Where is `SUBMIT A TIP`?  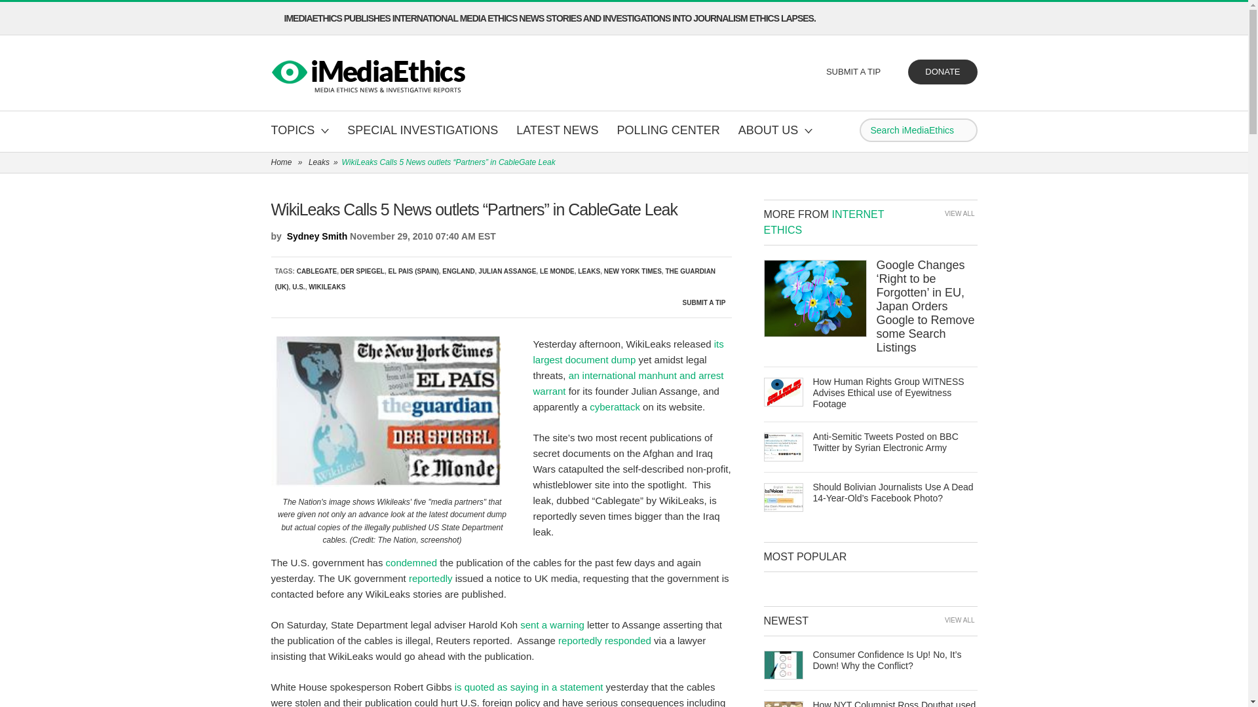 SUBMIT A TIP is located at coordinates (854, 71).